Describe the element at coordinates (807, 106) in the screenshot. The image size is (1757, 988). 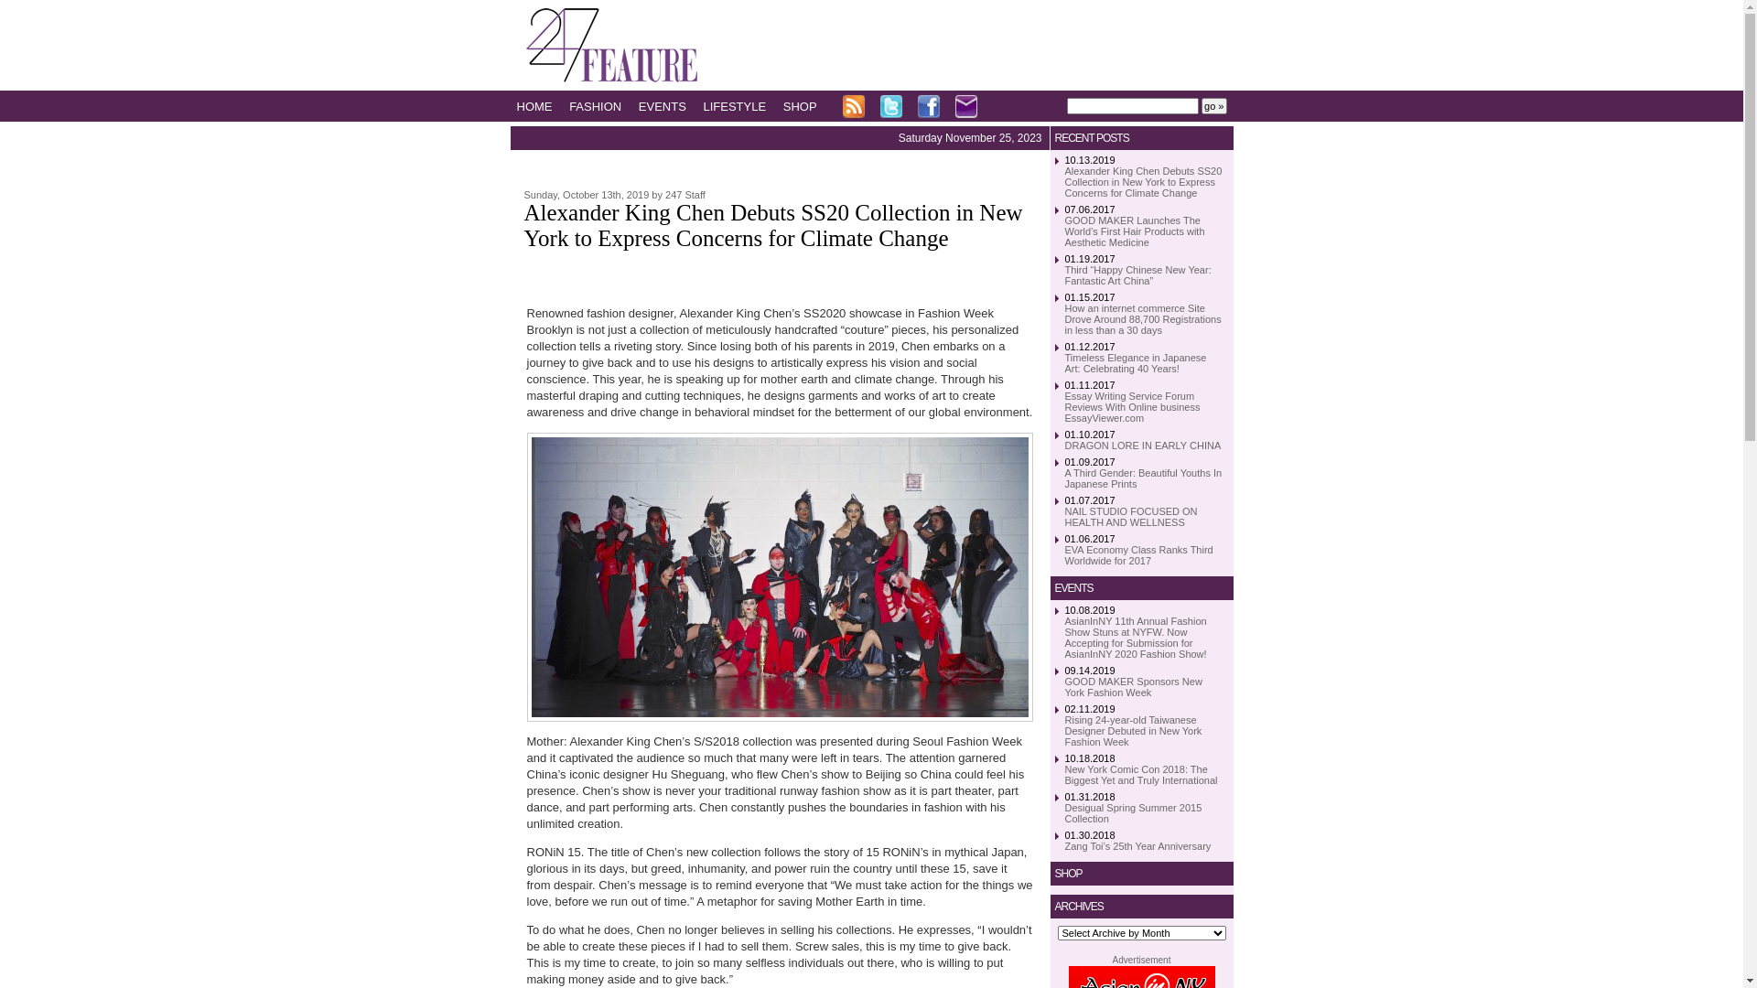
I see `SHOP` at that location.